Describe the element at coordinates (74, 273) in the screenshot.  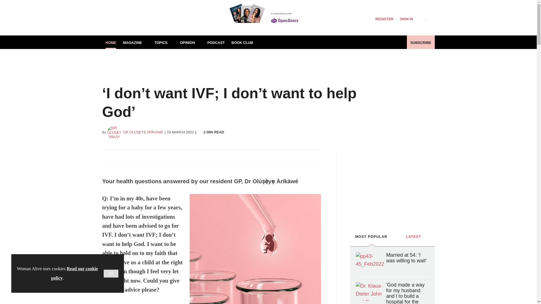
I see `Read our cookie policy` at that location.